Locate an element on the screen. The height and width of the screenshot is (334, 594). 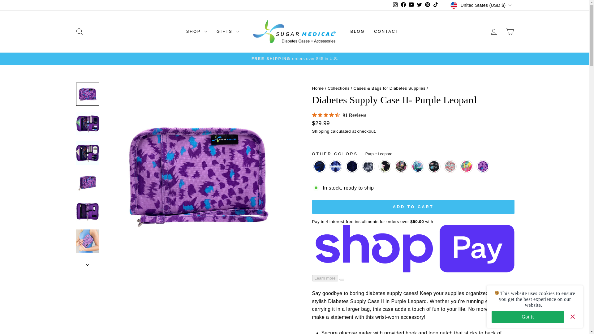
Diabetes Supply Case II- Alex is located at coordinates (319, 167).